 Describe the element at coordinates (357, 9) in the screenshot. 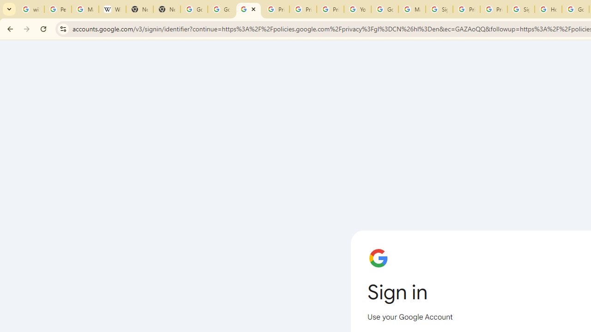

I see `YouTube` at that location.